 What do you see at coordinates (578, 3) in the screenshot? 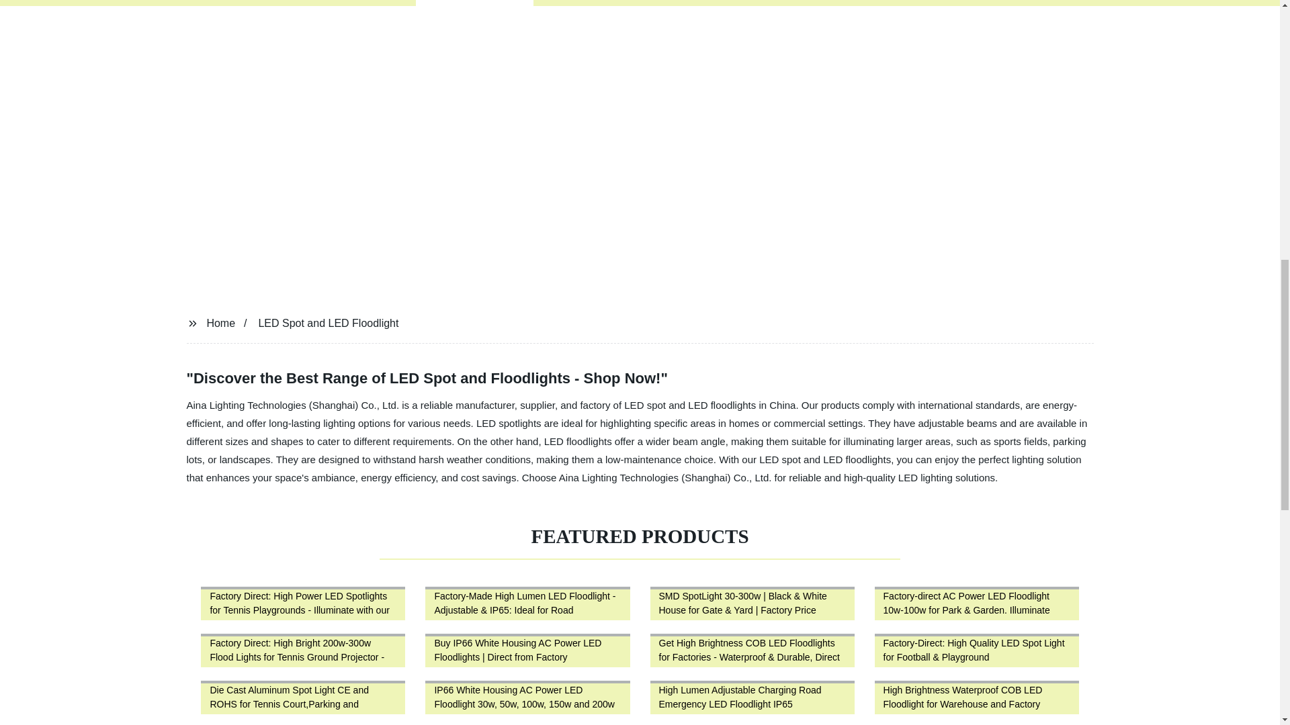
I see `NEWS` at bounding box center [578, 3].